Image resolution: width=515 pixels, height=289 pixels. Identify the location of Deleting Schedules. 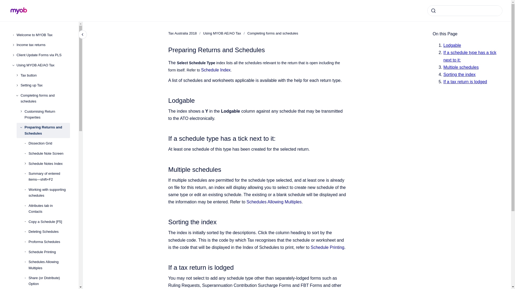
(49, 232).